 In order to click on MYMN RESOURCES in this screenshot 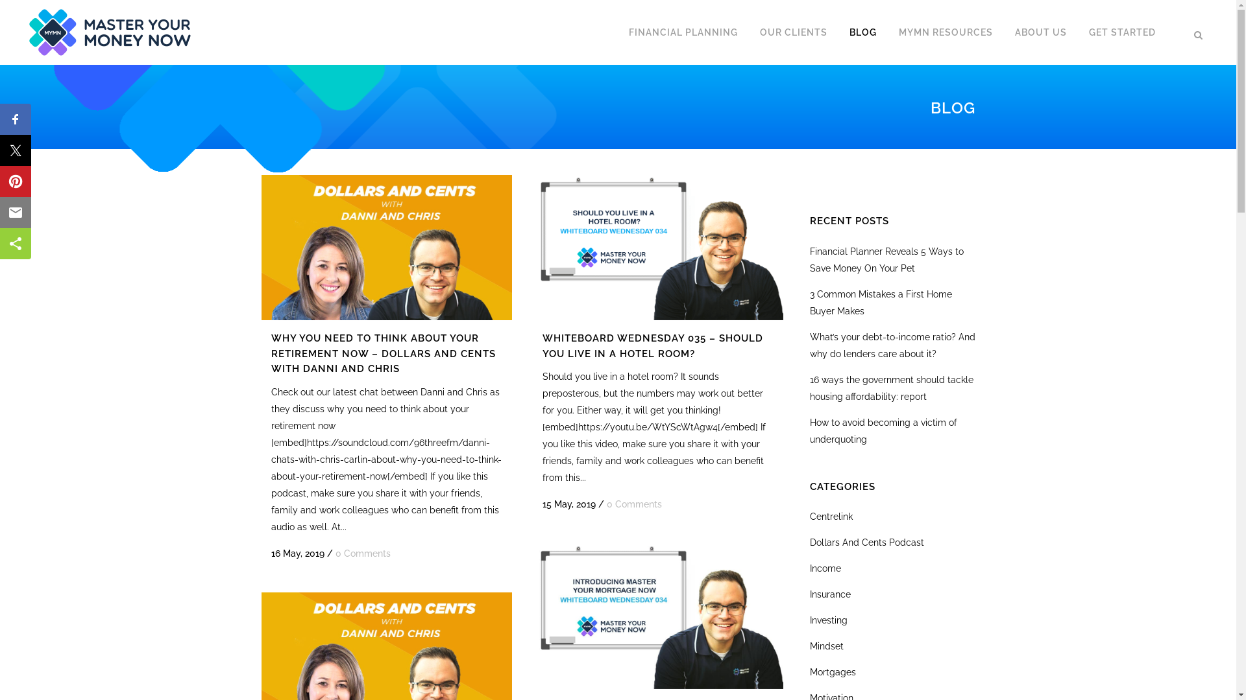, I will do `click(946, 32)`.